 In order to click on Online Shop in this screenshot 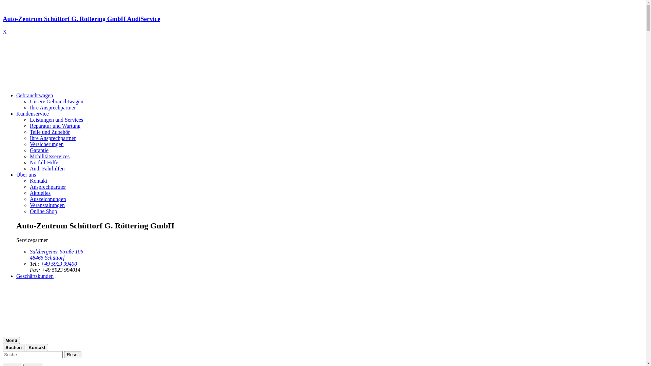, I will do `click(43, 211)`.